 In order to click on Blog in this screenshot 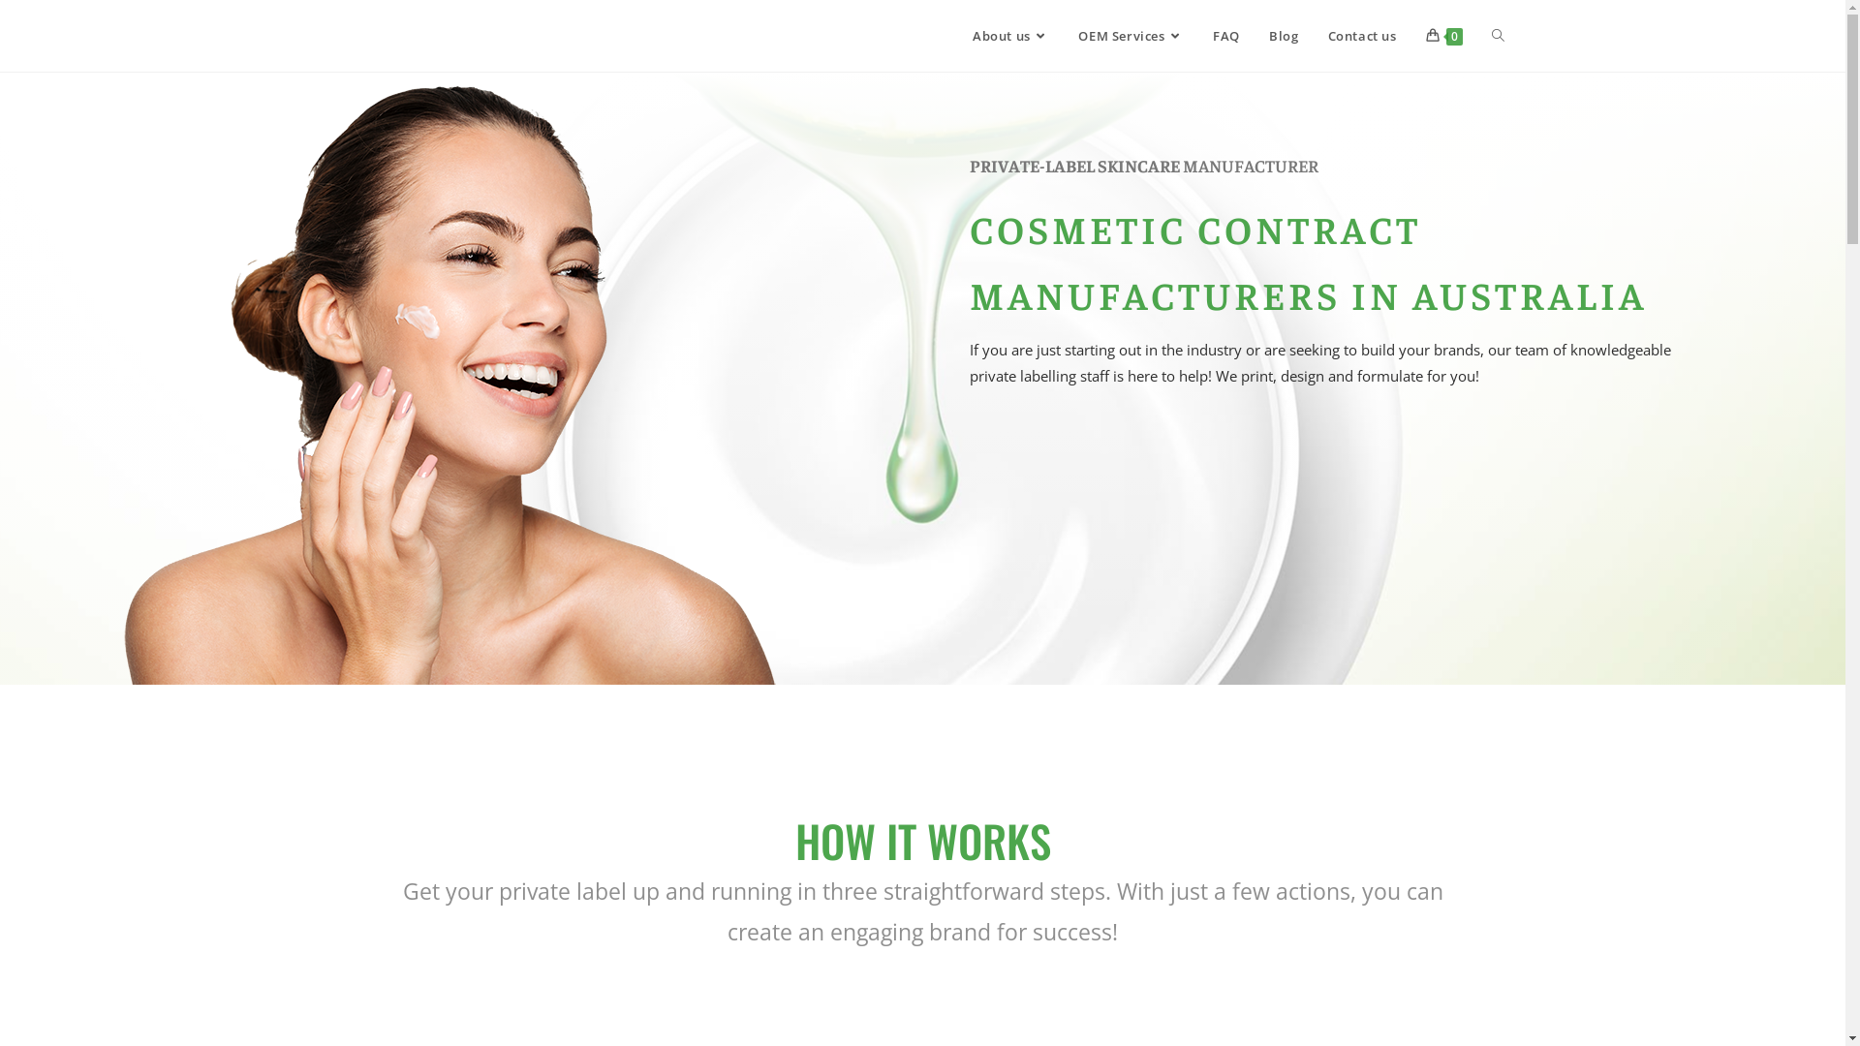, I will do `click(1284, 36)`.